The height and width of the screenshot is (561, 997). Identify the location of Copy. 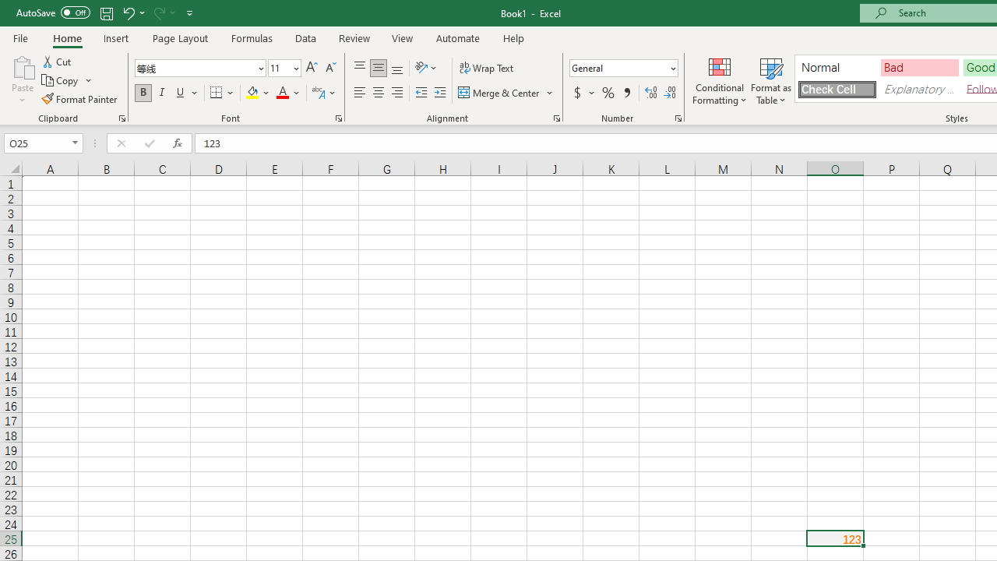
(67, 81).